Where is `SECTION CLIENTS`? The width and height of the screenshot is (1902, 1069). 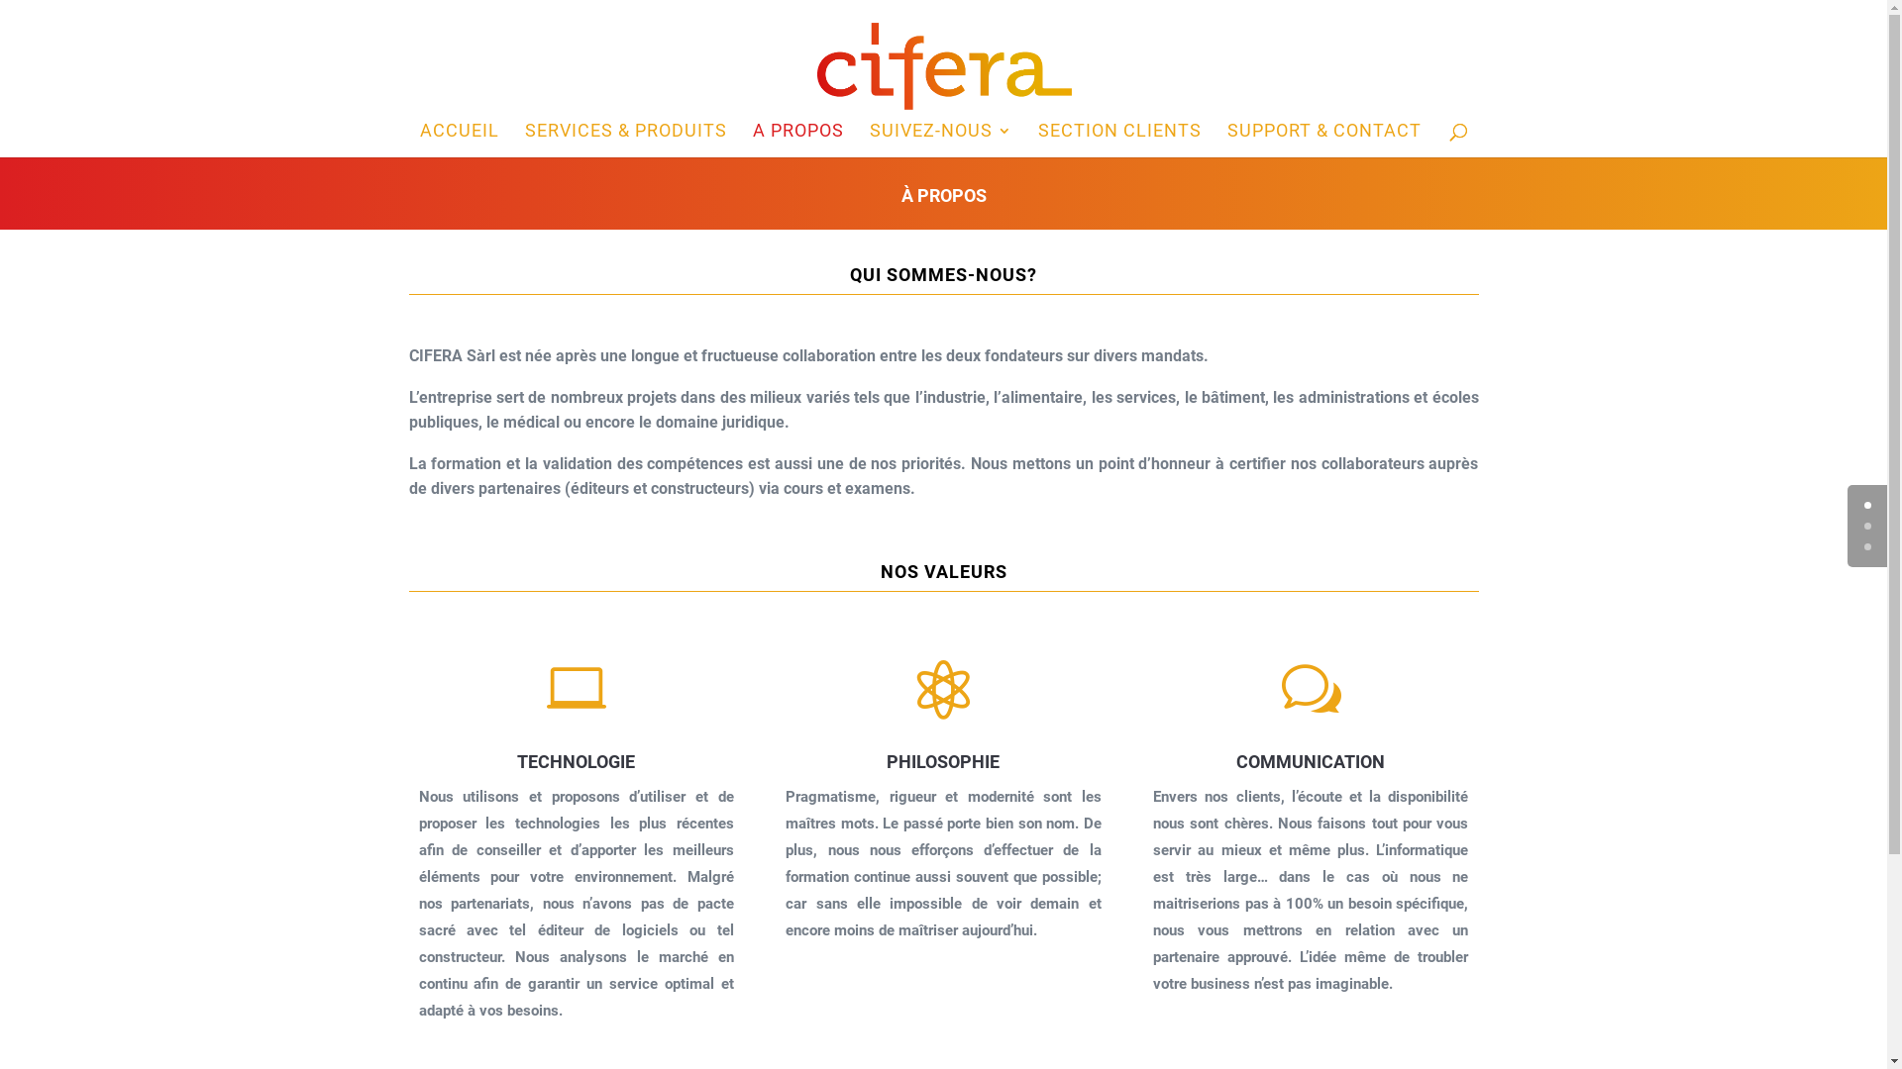 SECTION CLIENTS is located at coordinates (1119, 141).